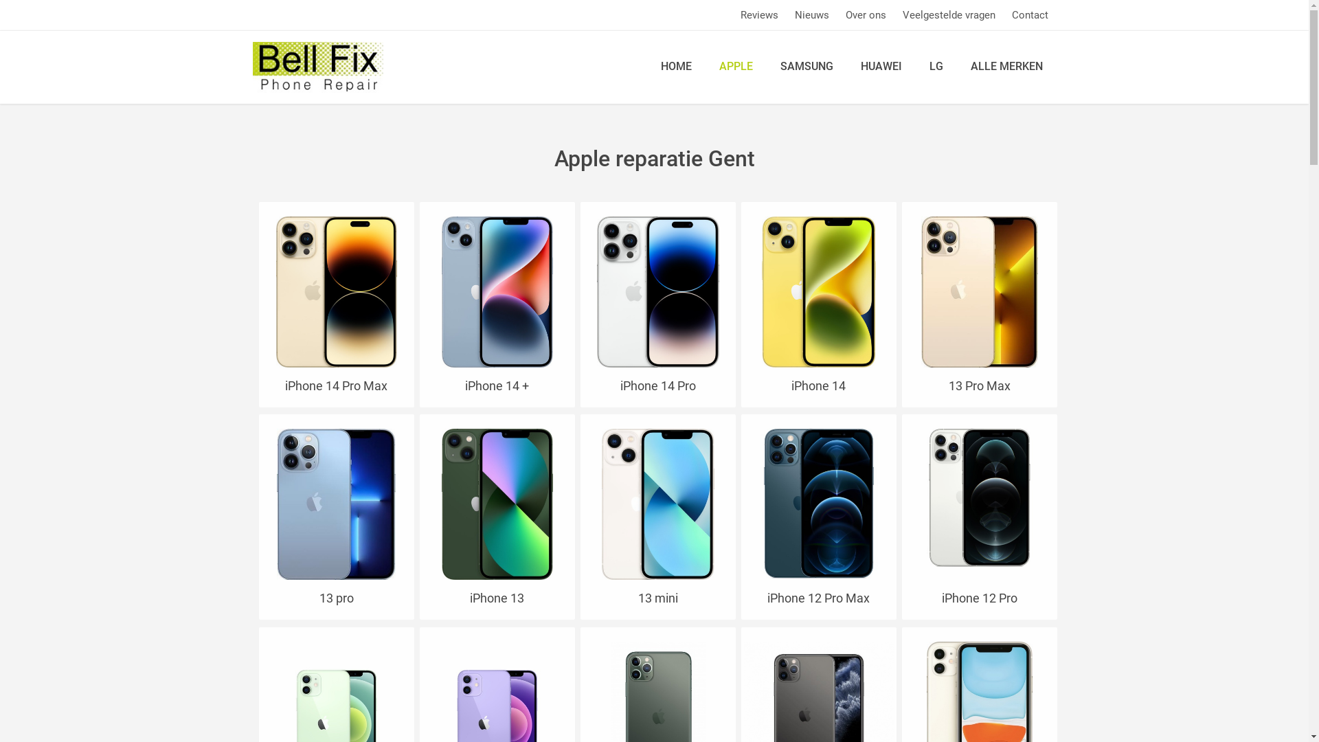  I want to click on Over ons, so click(866, 15).